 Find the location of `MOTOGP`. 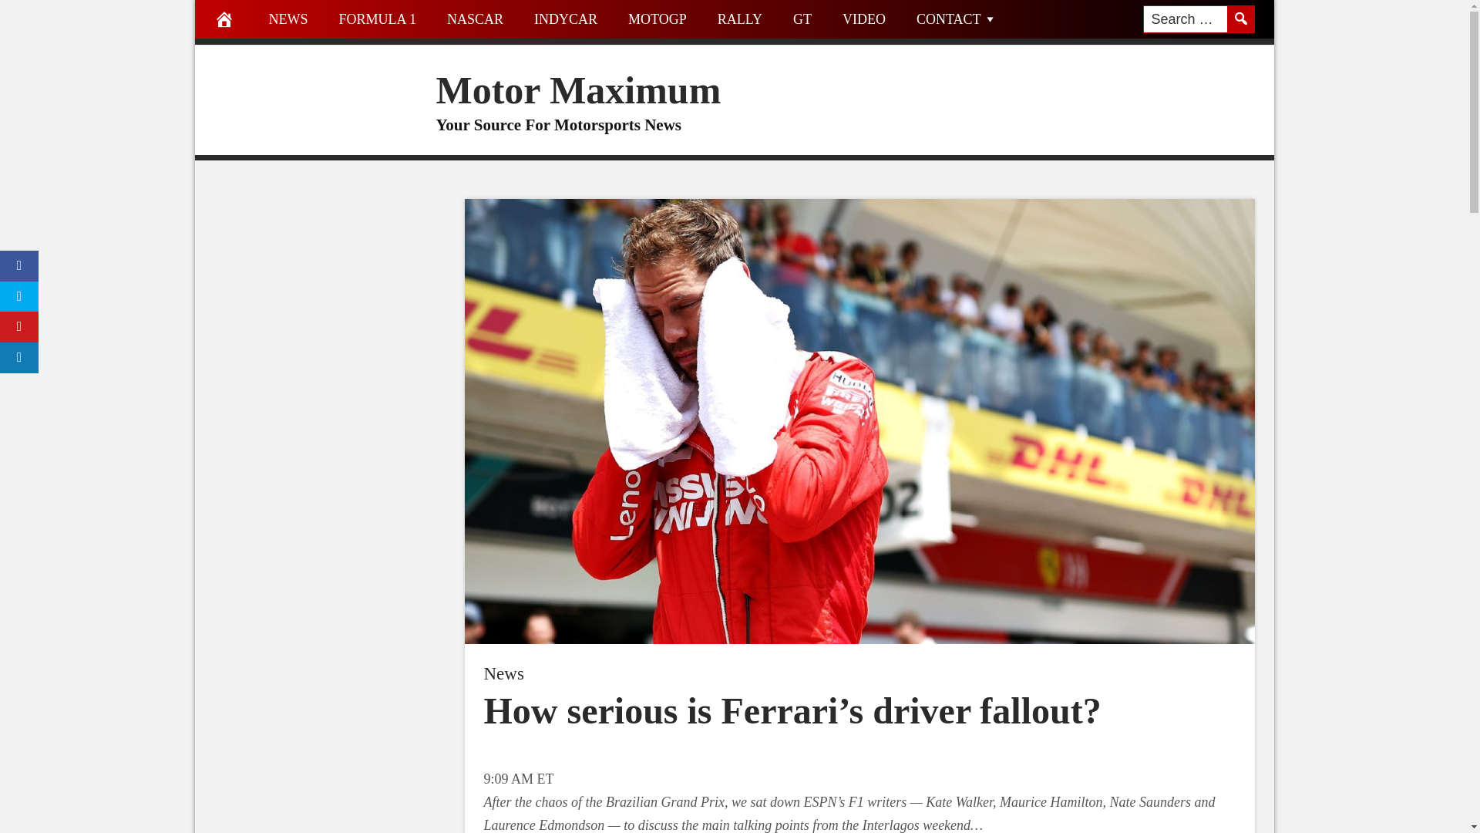

MOTOGP is located at coordinates (657, 19).